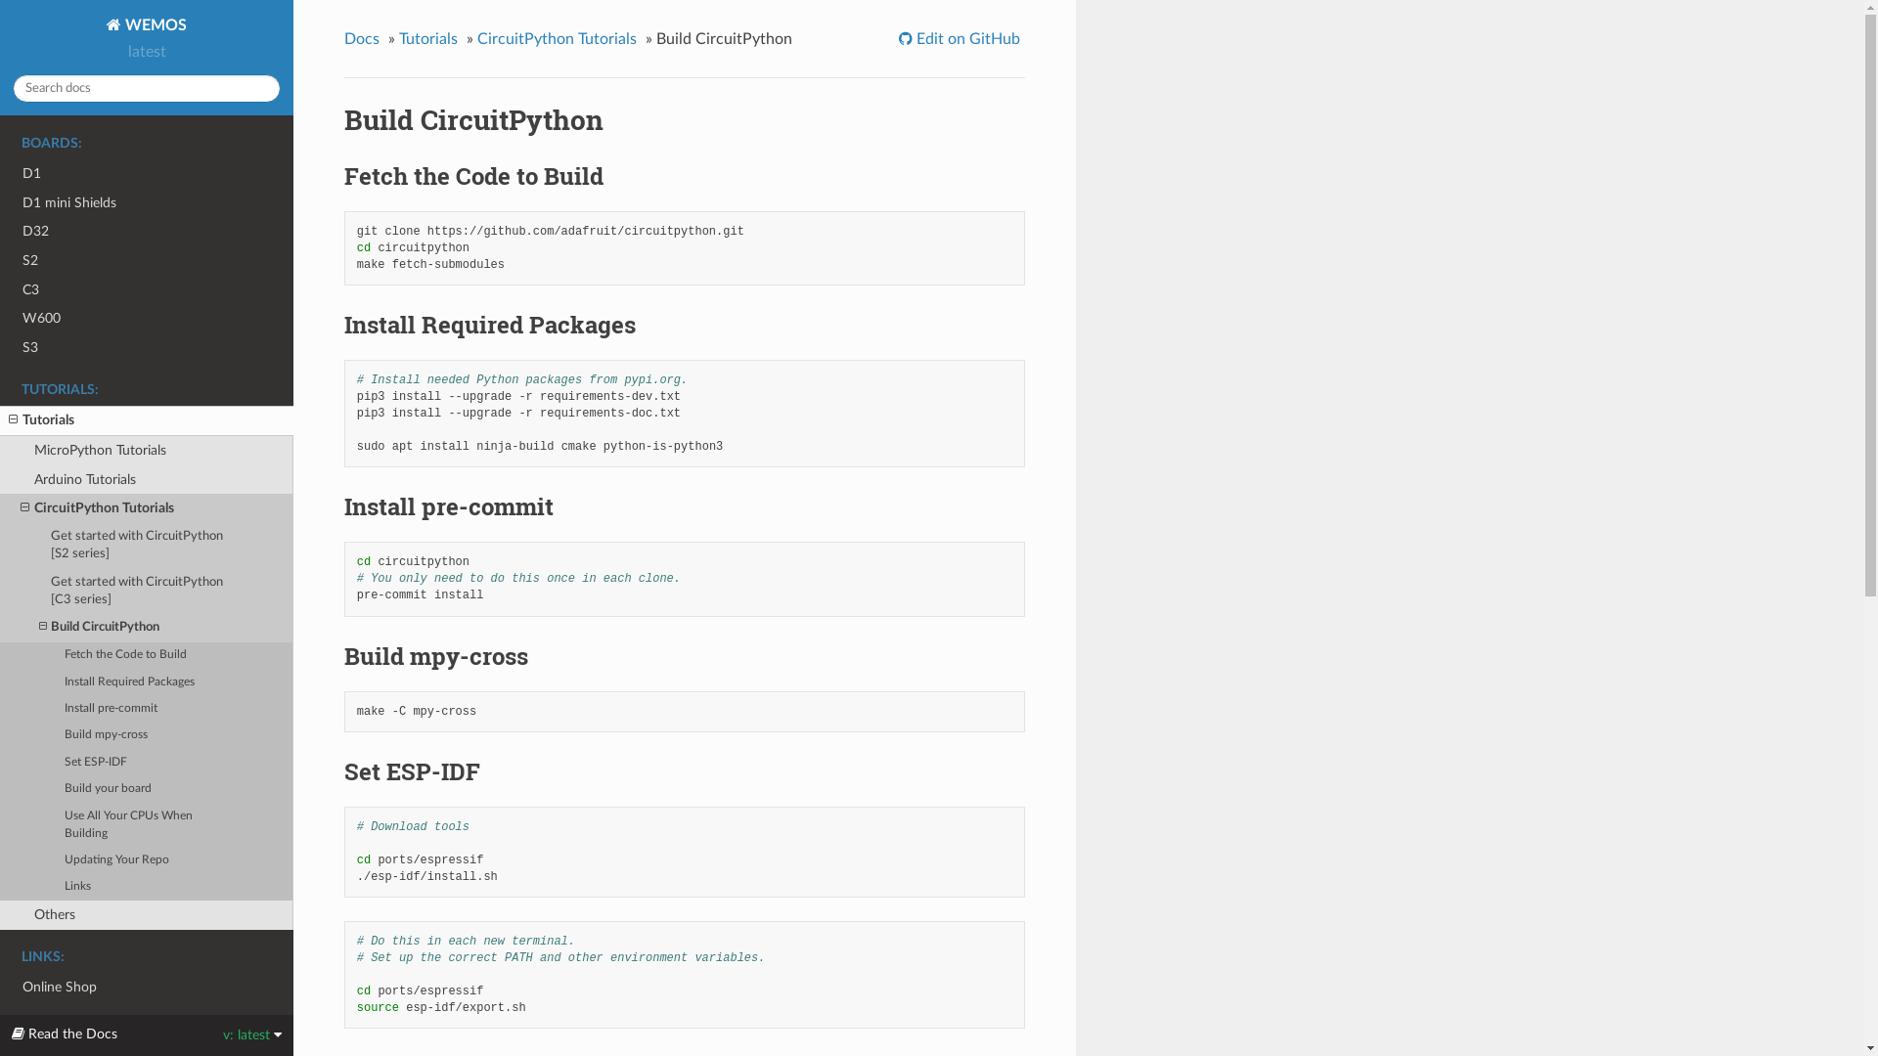  Describe the element at coordinates (147, 735) in the screenshot. I see `Build mpy-cross` at that location.